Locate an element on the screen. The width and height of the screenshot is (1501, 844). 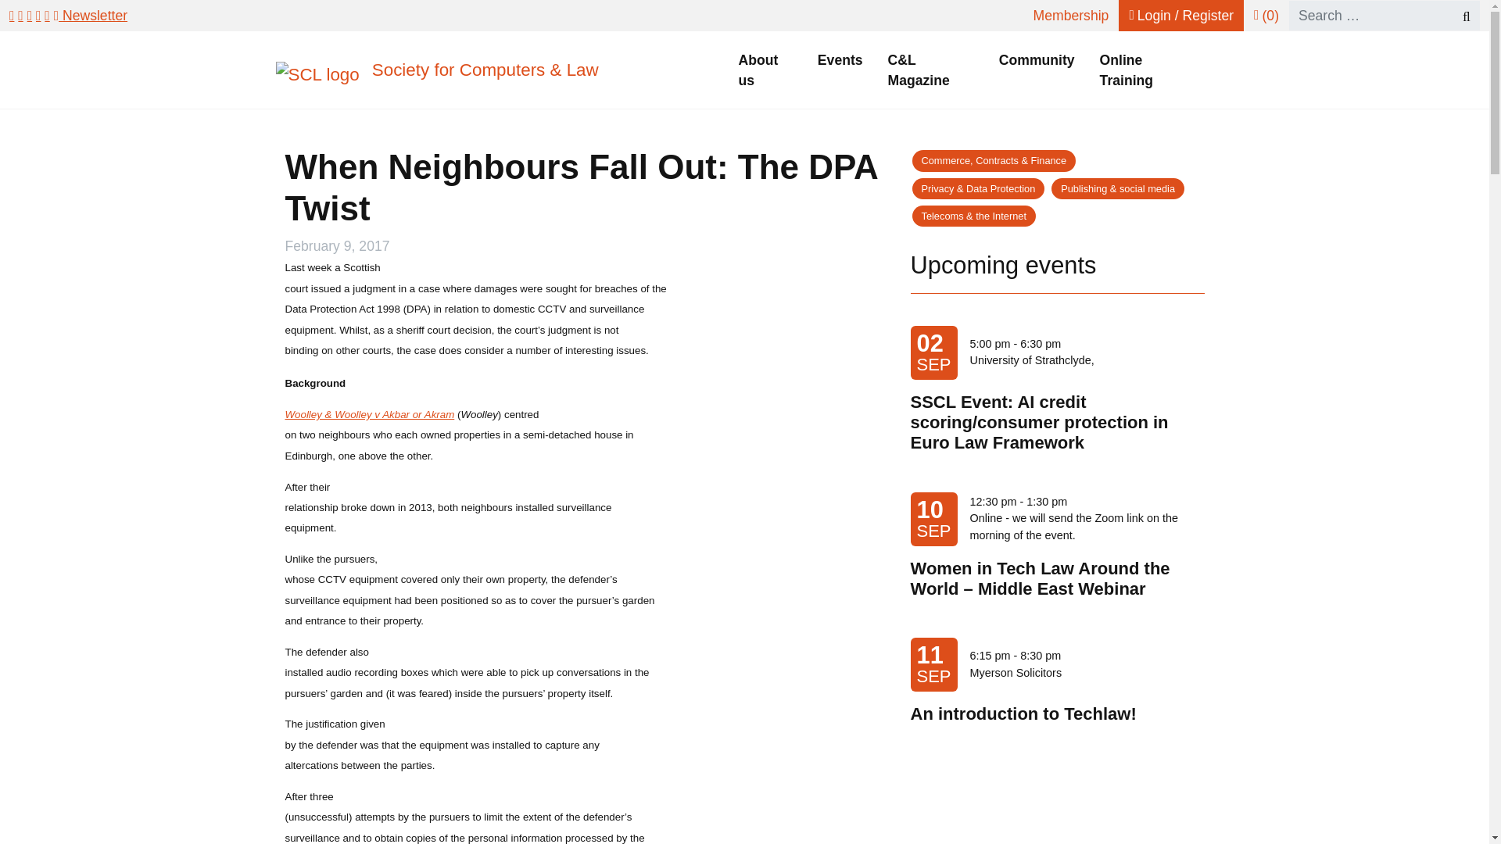
Search is located at coordinates (1459, 16).